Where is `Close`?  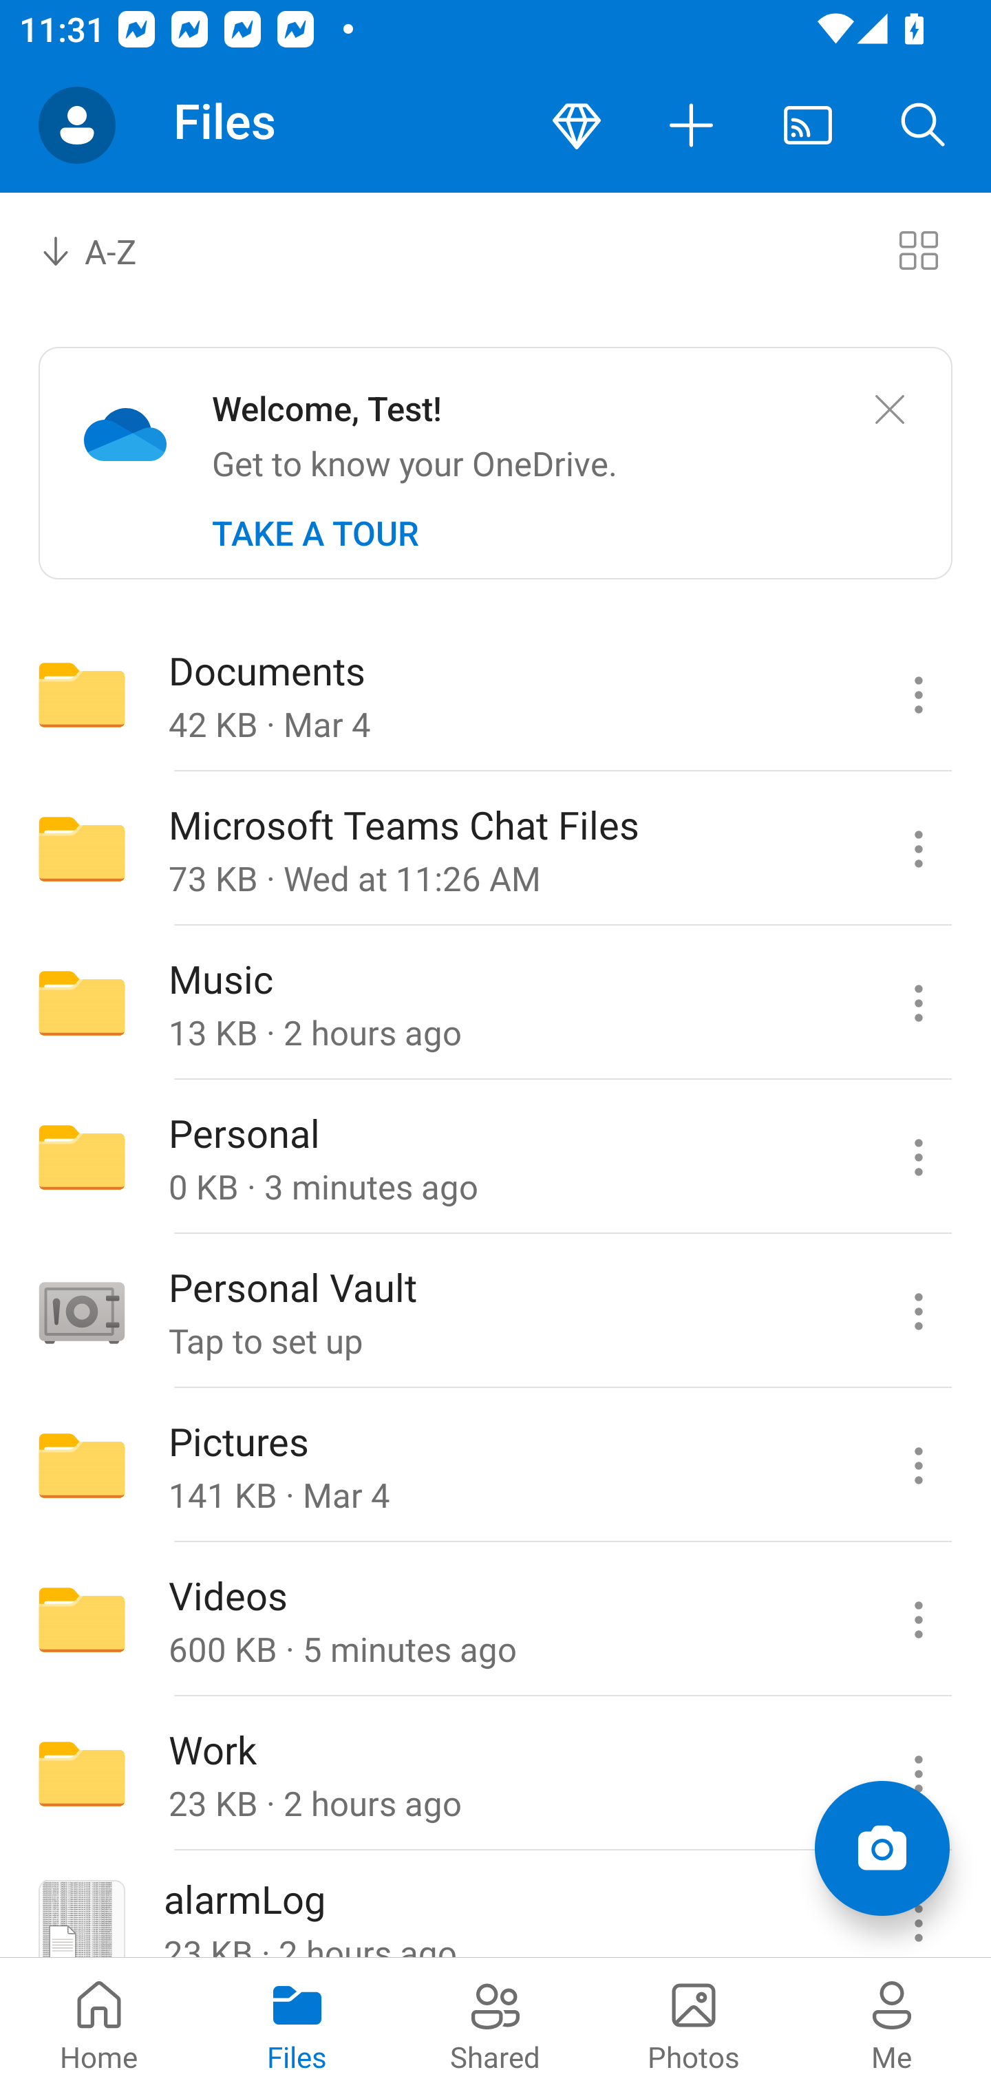
Close is located at coordinates (889, 410).